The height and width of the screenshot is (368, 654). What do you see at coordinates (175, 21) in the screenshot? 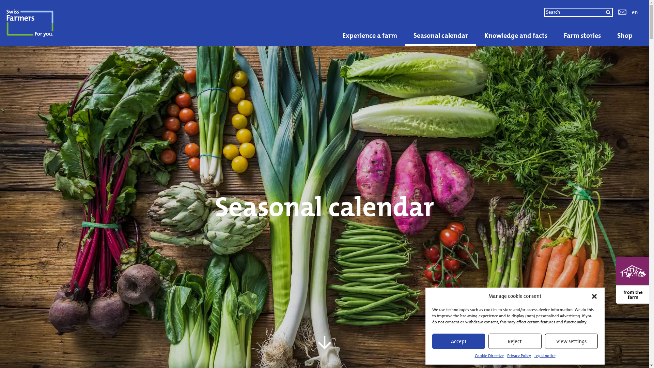
I see `Farm Open Day` at bounding box center [175, 21].